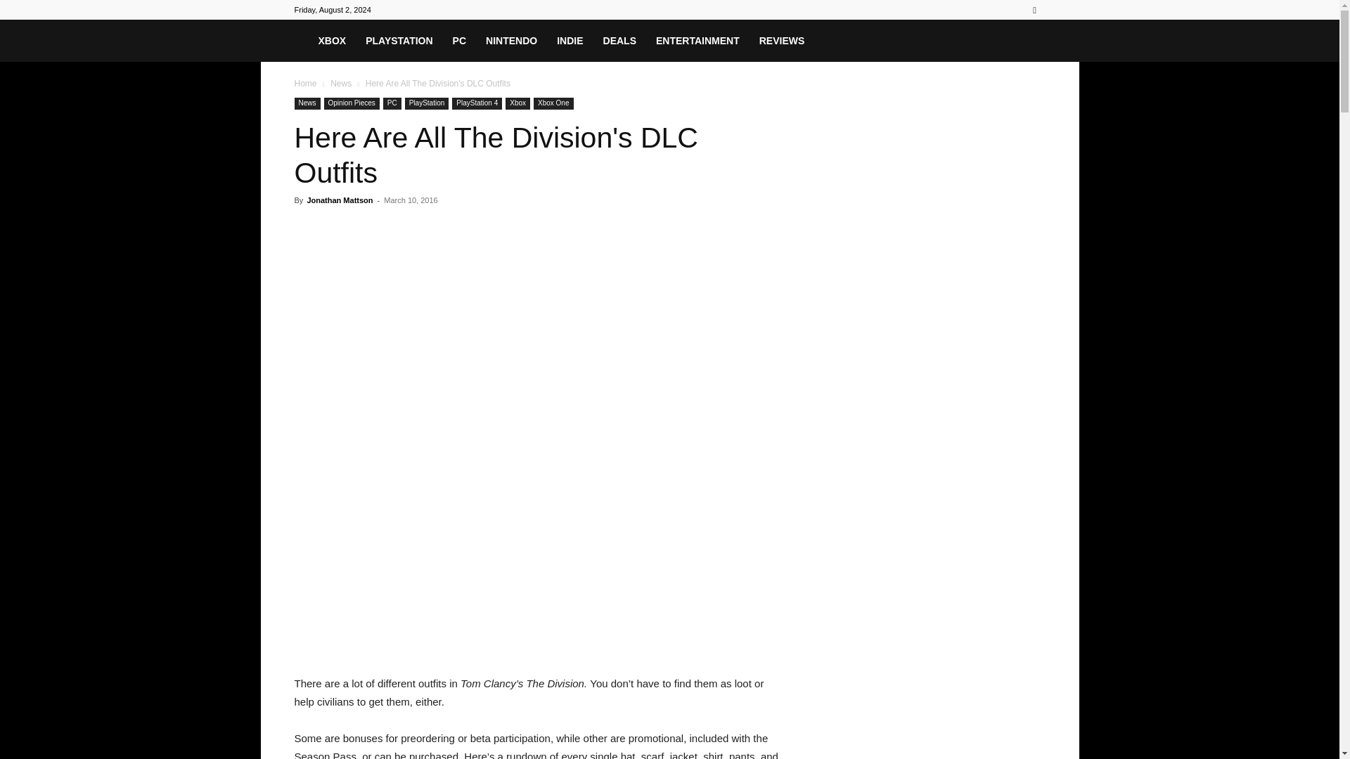 The height and width of the screenshot is (759, 1350). I want to click on Search, so click(1005, 60).